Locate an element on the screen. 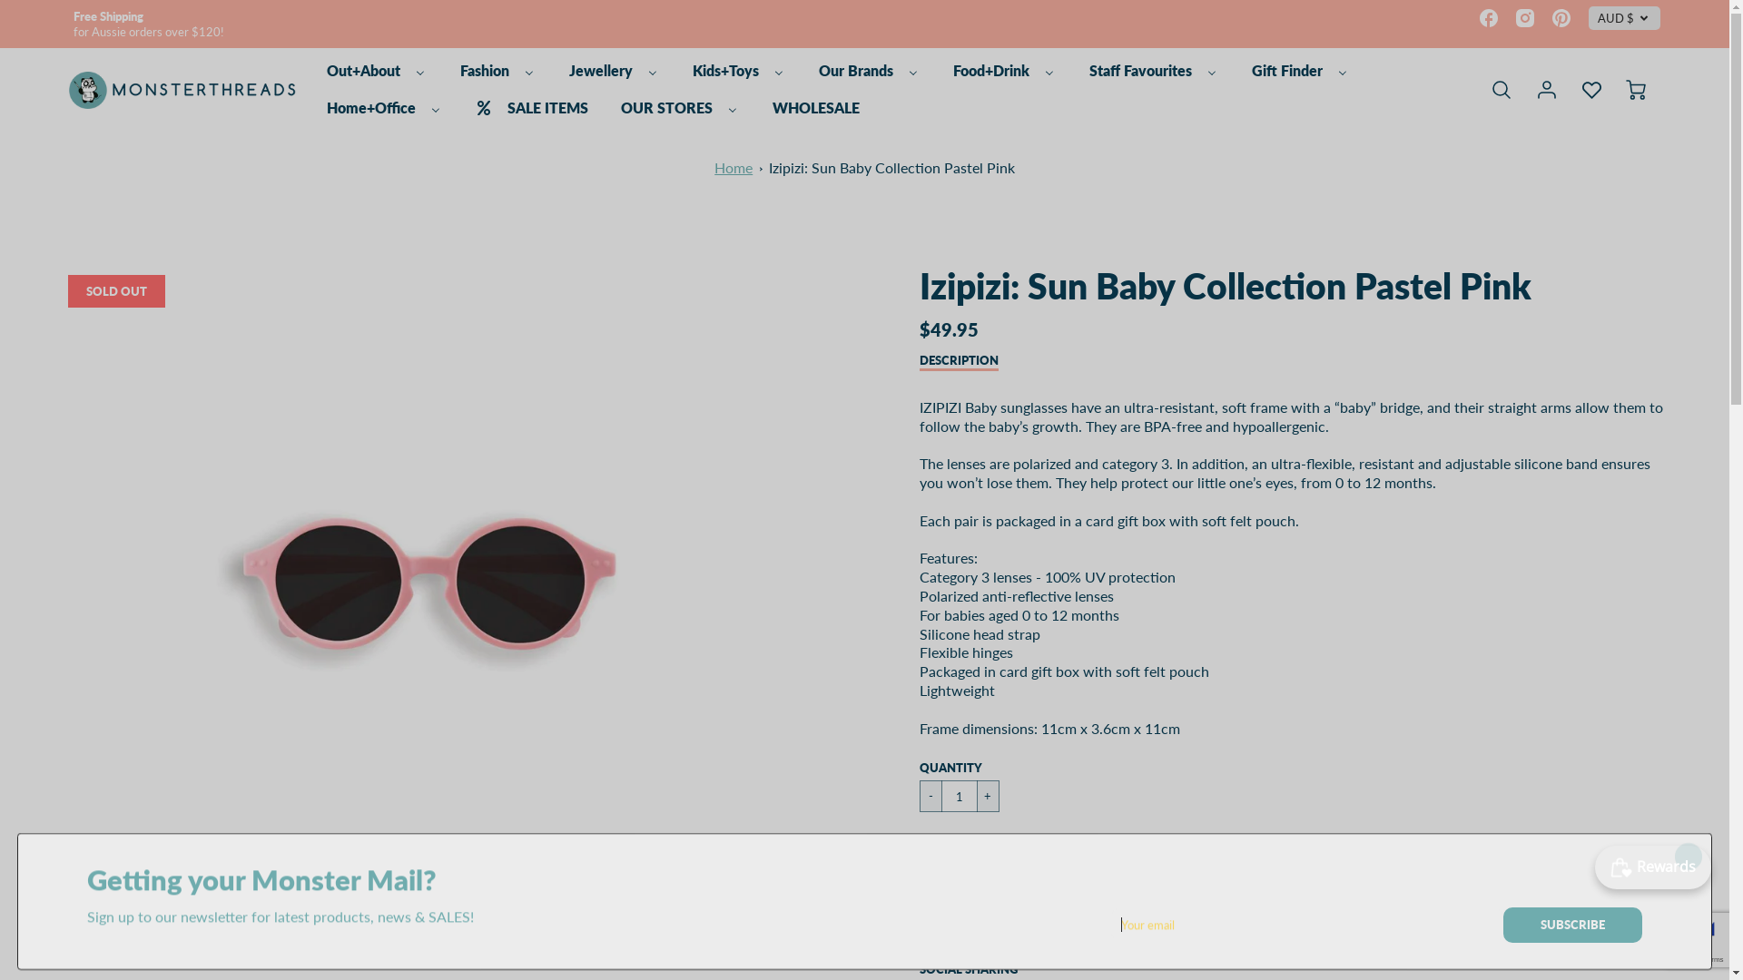  Food+Drink is located at coordinates (1004, 71).